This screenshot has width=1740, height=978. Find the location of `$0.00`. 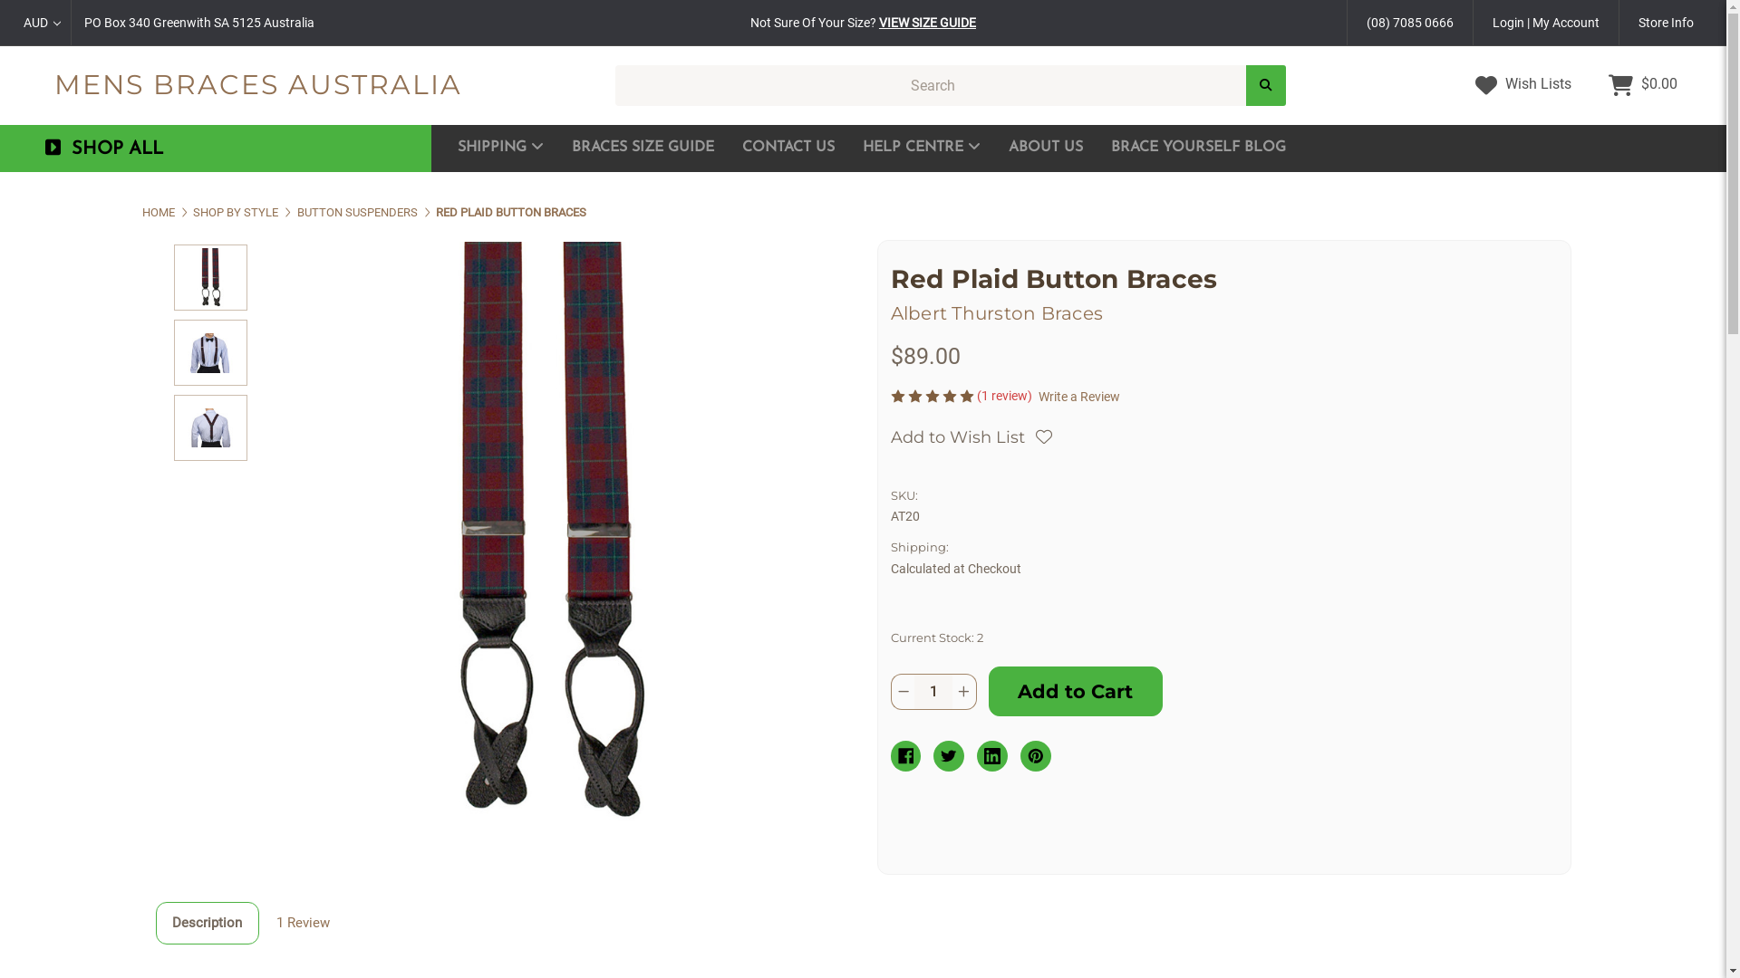

$0.00 is located at coordinates (1643, 85).